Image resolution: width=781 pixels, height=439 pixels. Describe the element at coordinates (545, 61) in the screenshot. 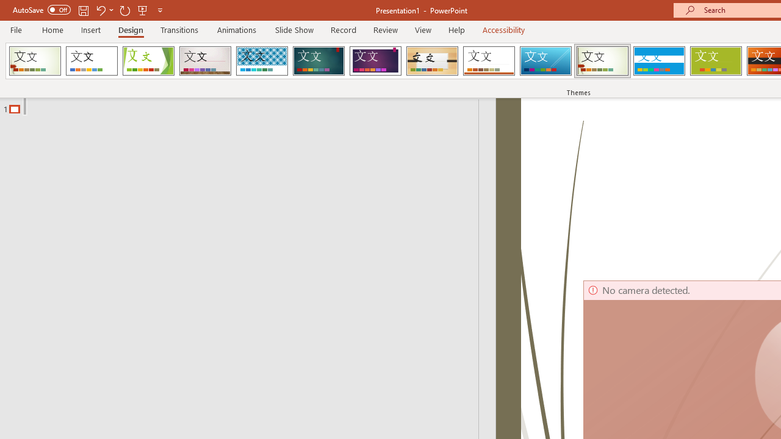

I see `Slice` at that location.